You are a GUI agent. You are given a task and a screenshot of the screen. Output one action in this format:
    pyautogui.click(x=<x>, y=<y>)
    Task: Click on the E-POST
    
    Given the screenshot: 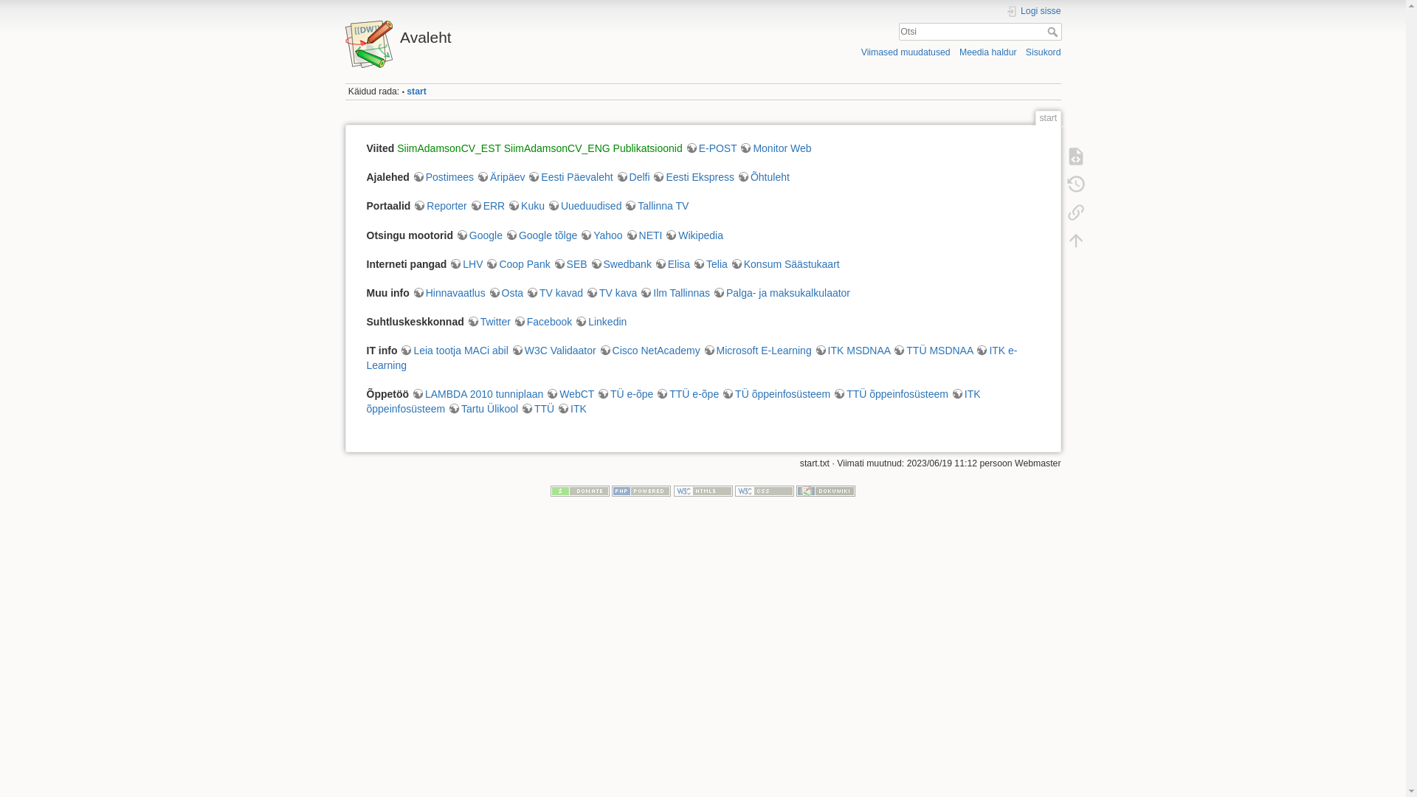 What is the action you would take?
    pyautogui.click(x=711, y=148)
    